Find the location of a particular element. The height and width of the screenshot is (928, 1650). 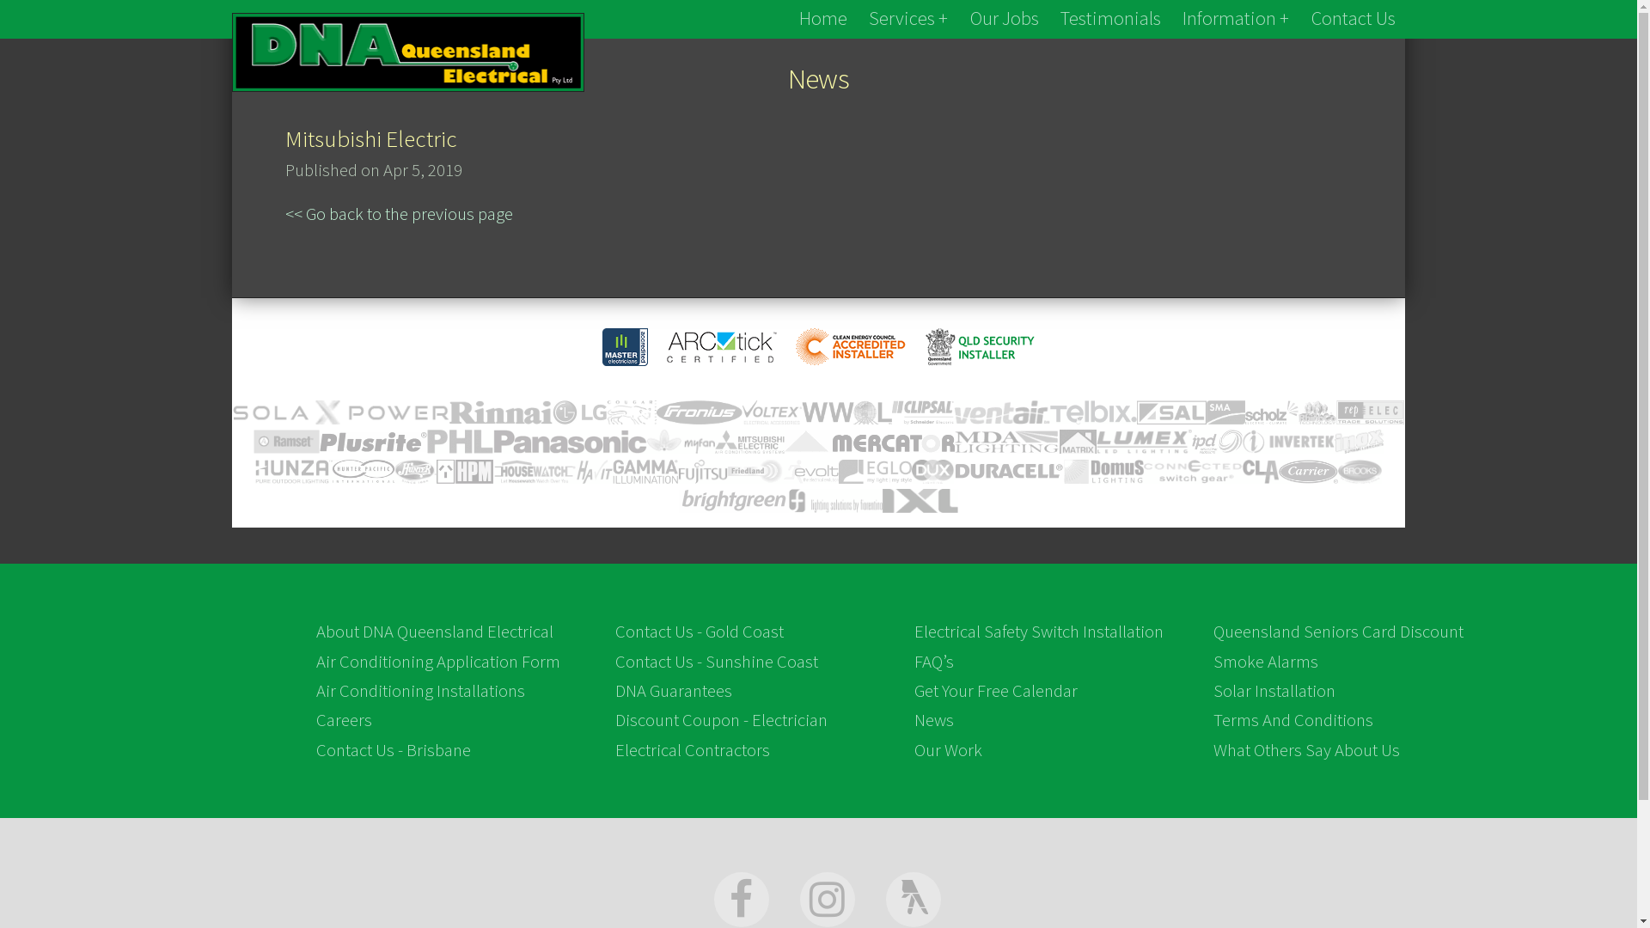

Cougar Lighting is located at coordinates (632, 412).